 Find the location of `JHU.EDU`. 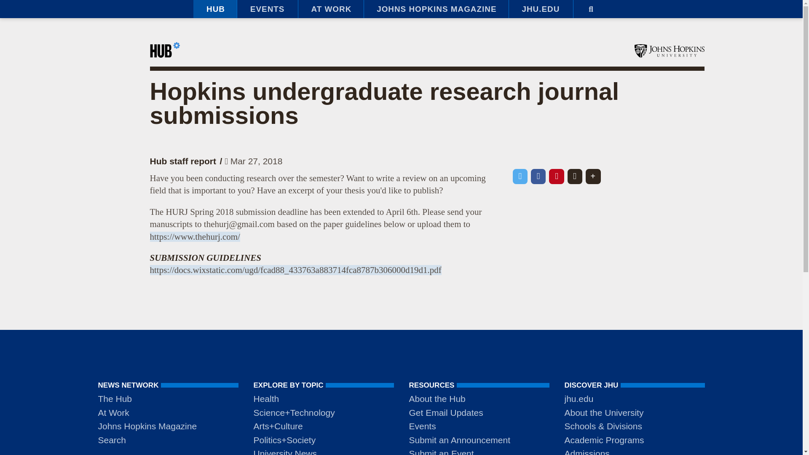

JHU.EDU is located at coordinates (541, 9).